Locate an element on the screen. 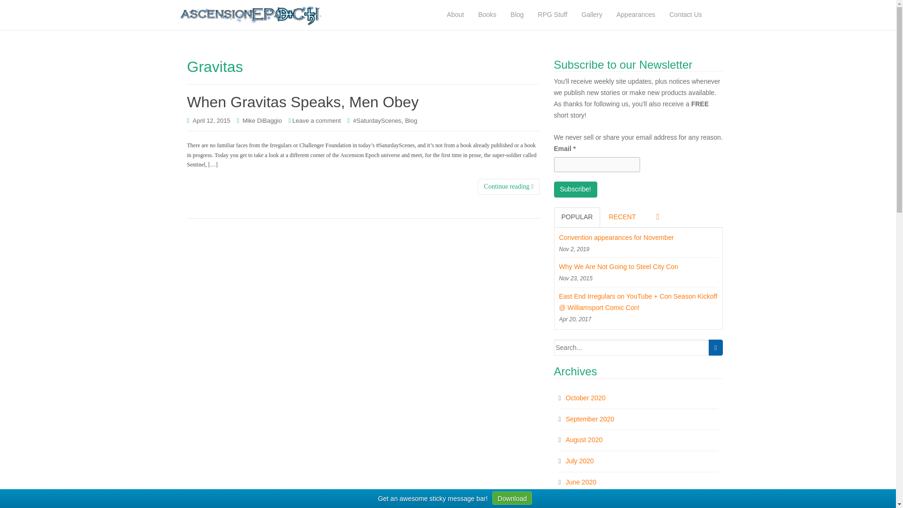 This screenshot has height=508, width=903. September 2020 is located at coordinates (590, 419).